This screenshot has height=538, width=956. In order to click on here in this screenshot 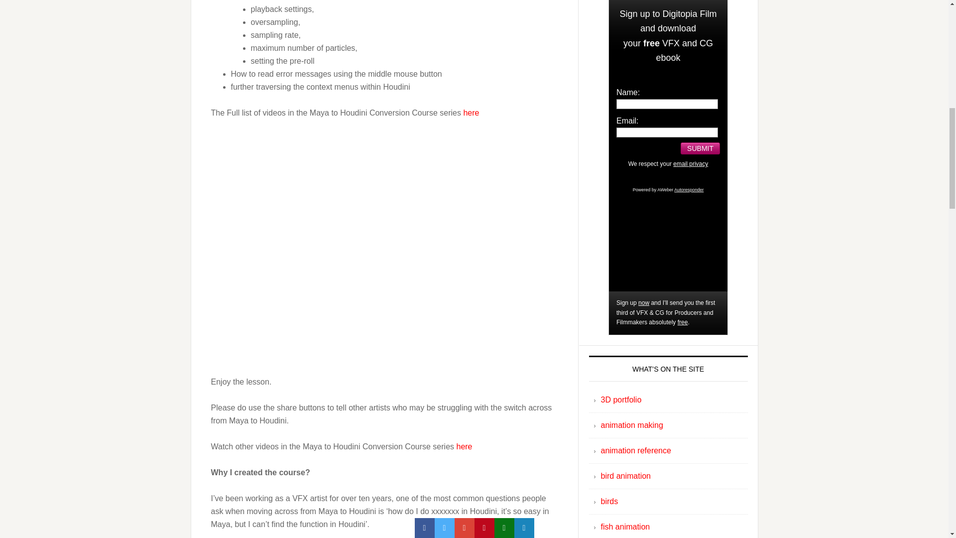, I will do `click(471, 113)`.